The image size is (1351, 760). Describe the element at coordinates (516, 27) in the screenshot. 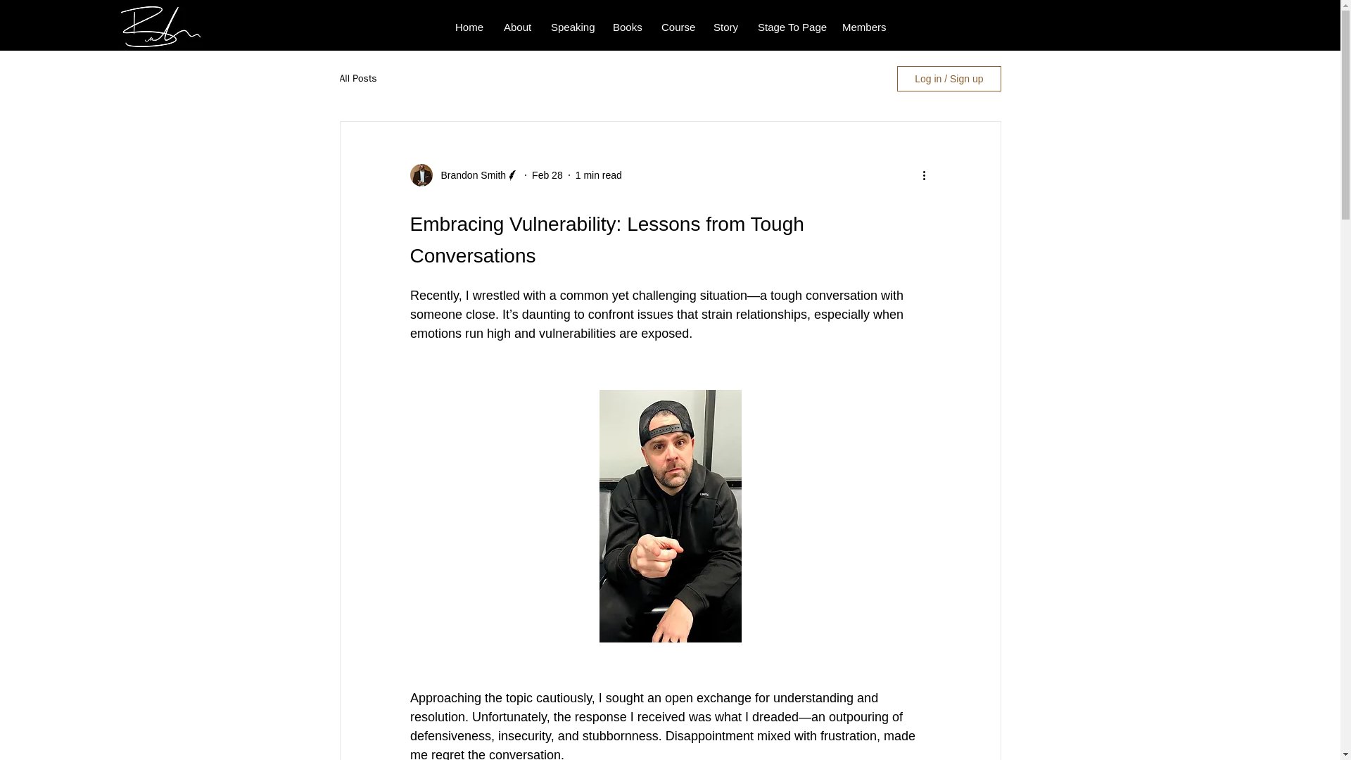

I see `About` at that location.